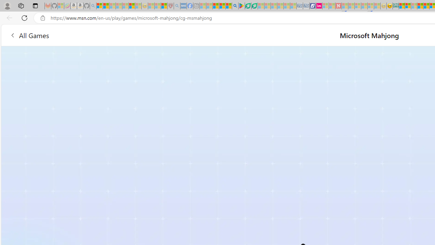  Describe the element at coordinates (319, 6) in the screenshot. I see `Jobs - lastminute.com Investor Portal` at that location.